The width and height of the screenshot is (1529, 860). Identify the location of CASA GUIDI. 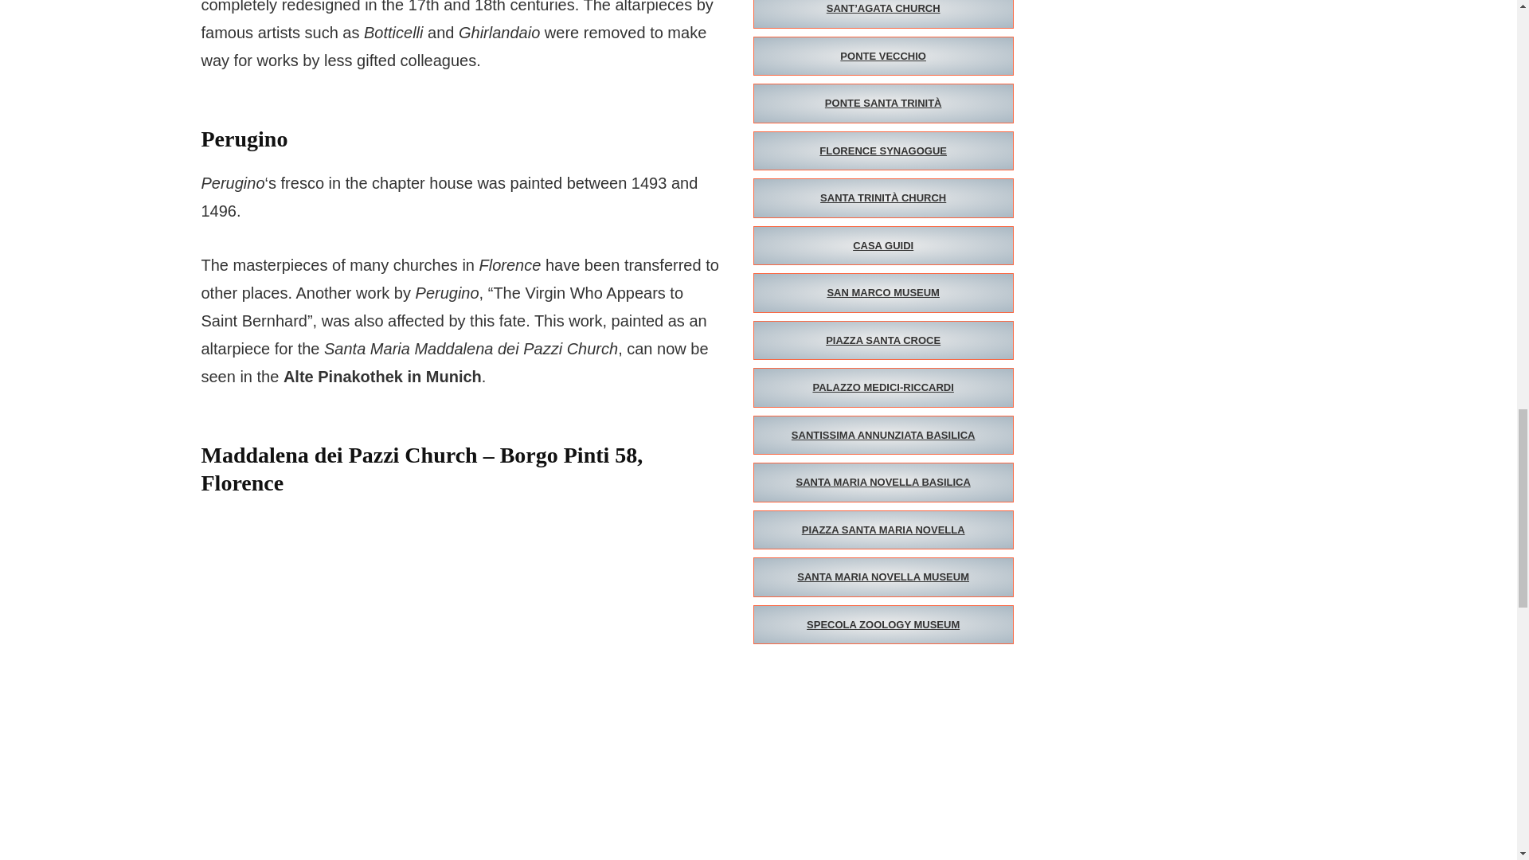
(883, 245).